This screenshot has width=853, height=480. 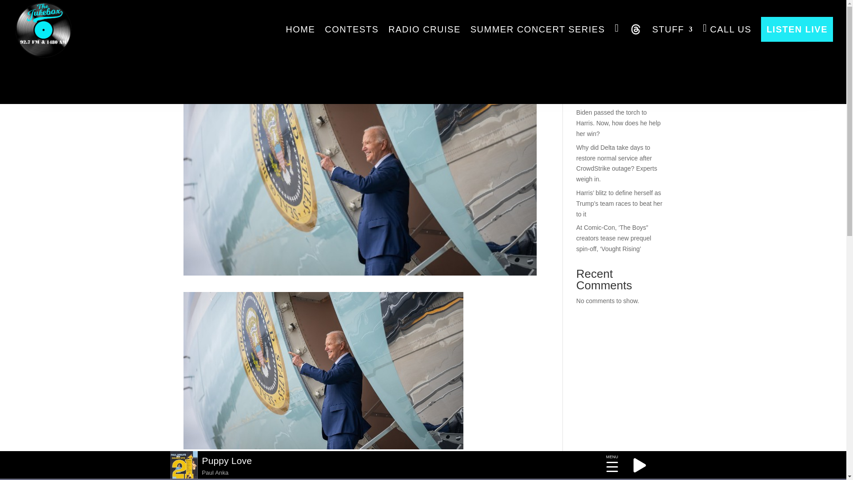 I want to click on RADIO CRUISE, so click(x=424, y=29).